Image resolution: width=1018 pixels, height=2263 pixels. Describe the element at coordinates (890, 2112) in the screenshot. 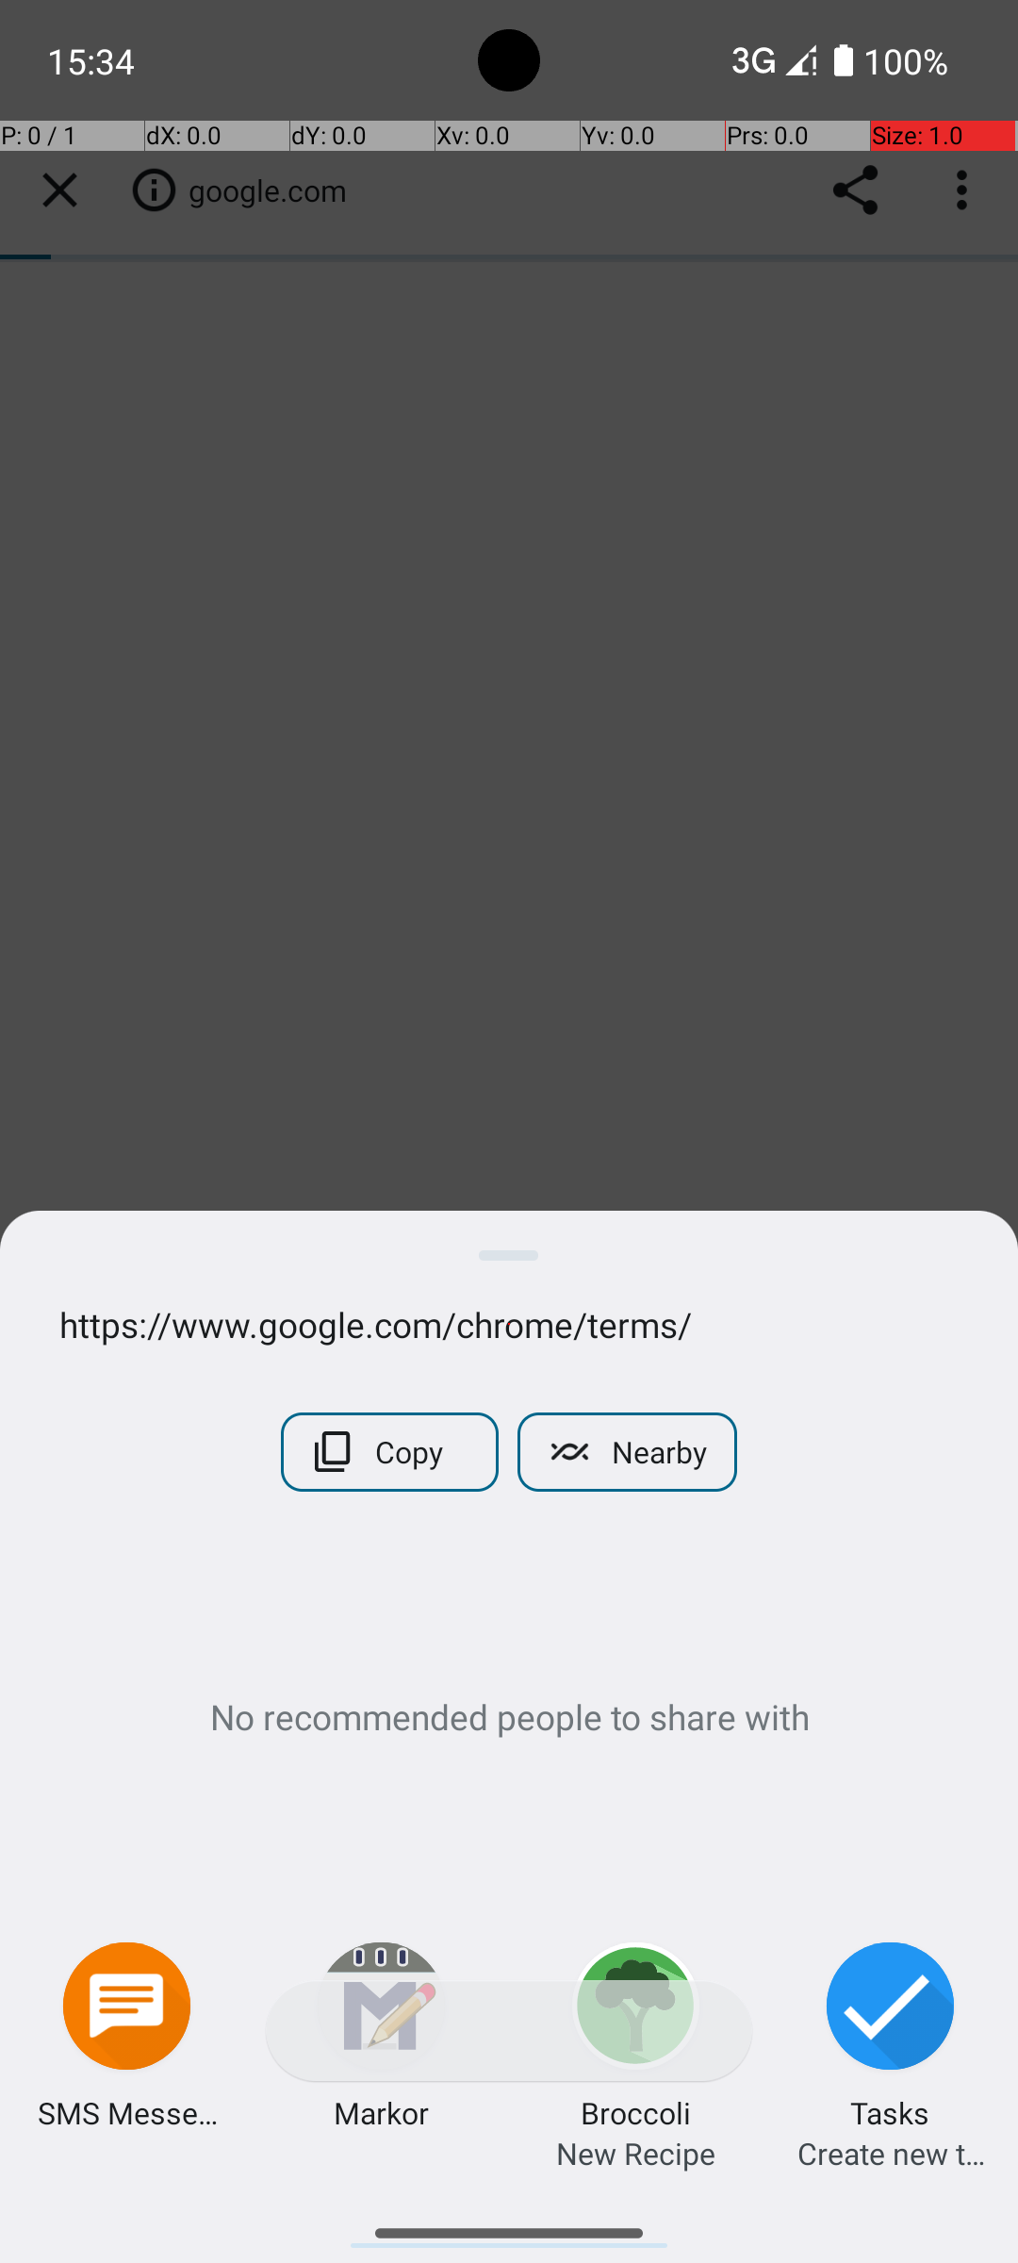

I see `Tasks` at that location.